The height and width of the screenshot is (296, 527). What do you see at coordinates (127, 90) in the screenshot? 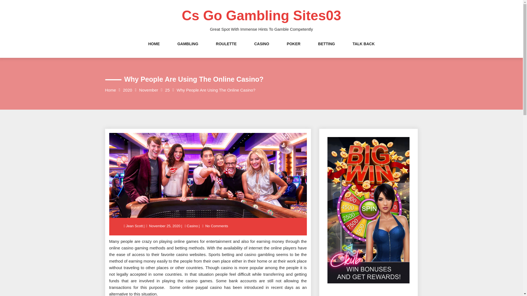
I see `2020` at bounding box center [127, 90].